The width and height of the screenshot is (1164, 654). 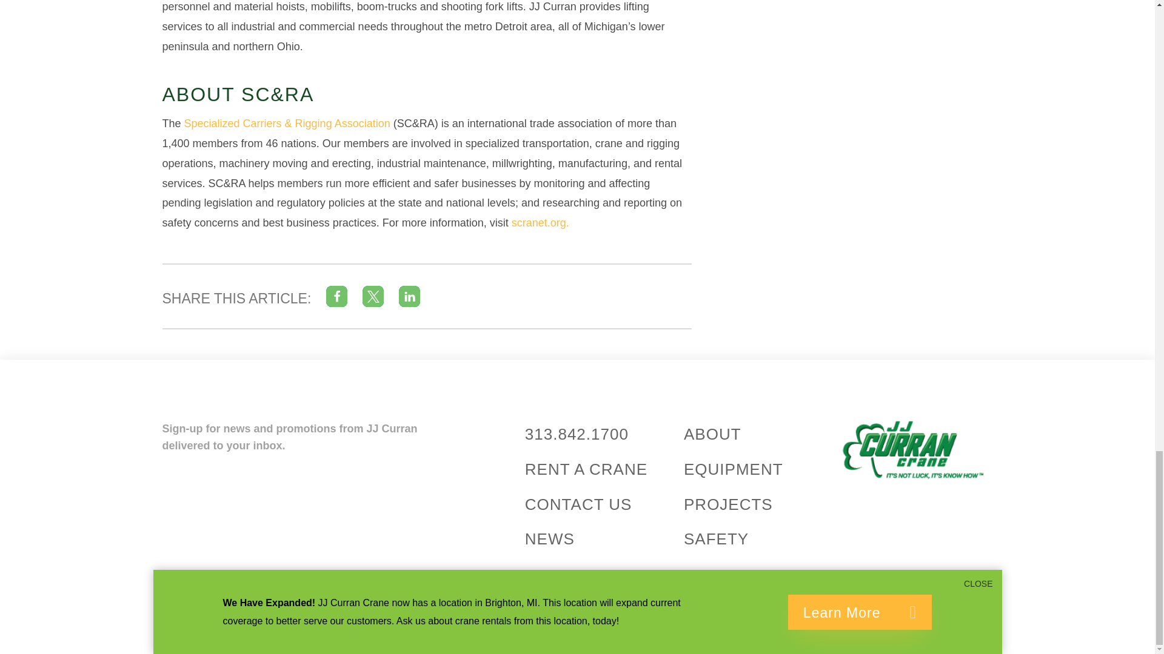 What do you see at coordinates (586, 469) in the screenshot?
I see `RENT A CRANE` at bounding box center [586, 469].